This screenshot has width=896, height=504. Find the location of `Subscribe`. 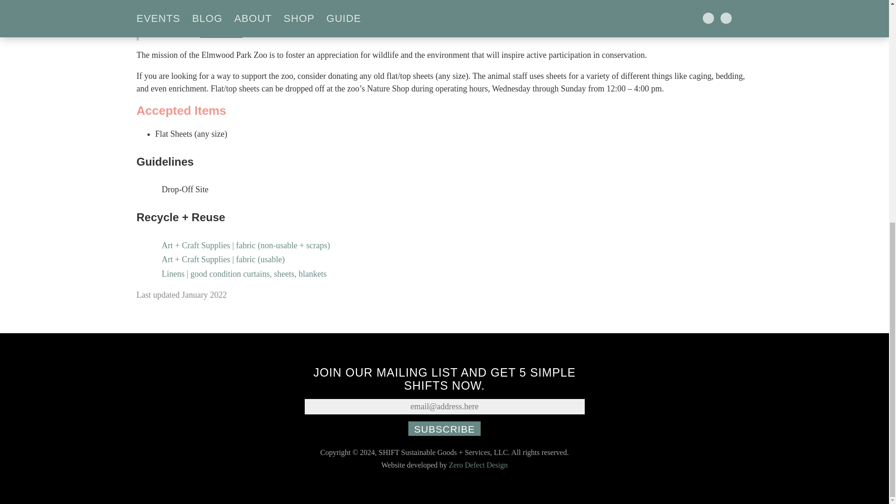

Subscribe is located at coordinates (444, 428).